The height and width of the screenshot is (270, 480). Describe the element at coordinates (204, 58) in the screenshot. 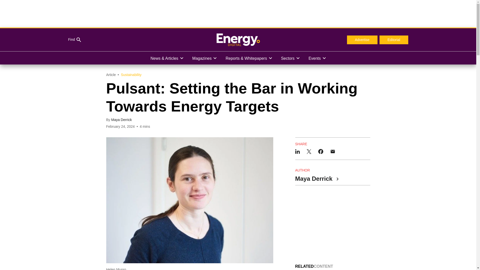

I see `Magazines` at that location.